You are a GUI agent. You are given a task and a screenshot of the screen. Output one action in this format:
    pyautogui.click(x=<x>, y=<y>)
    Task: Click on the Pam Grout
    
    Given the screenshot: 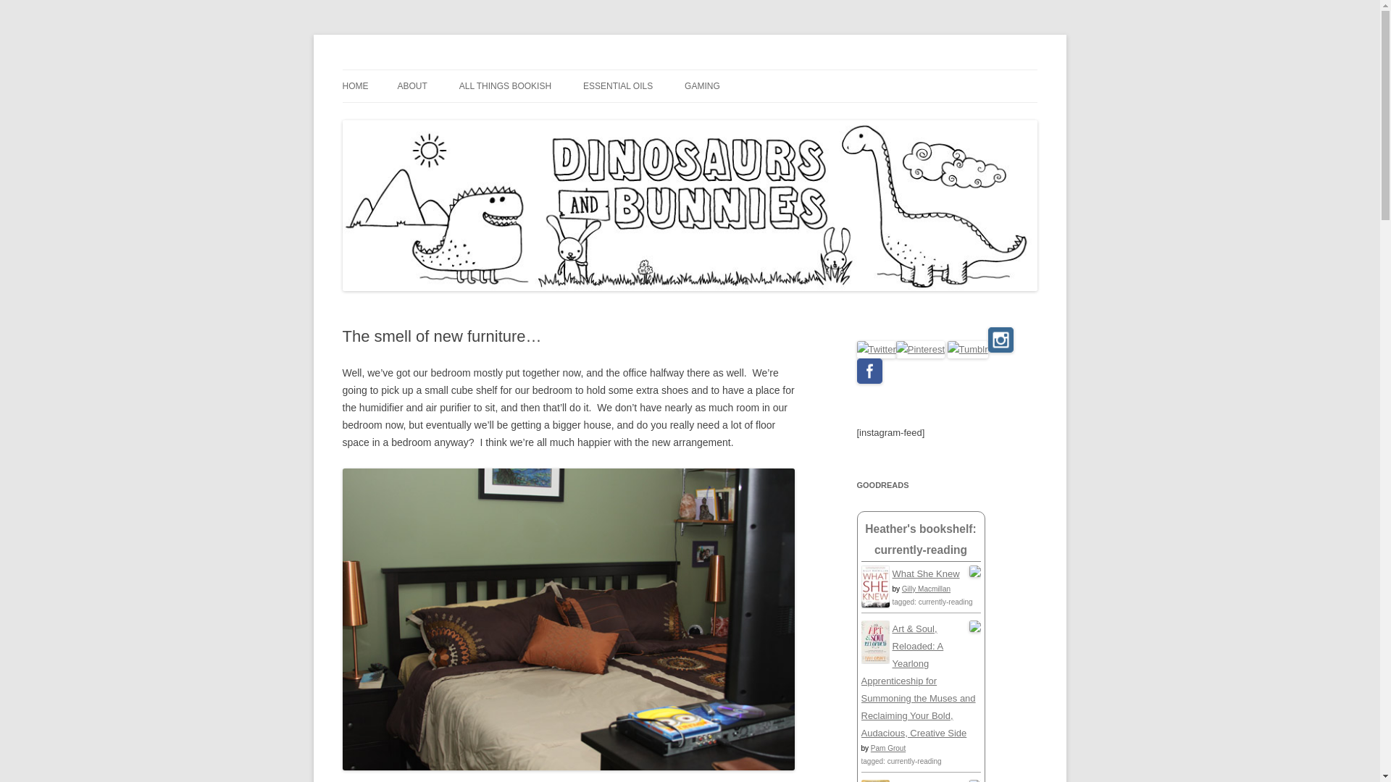 What is the action you would take?
    pyautogui.click(x=887, y=748)
    